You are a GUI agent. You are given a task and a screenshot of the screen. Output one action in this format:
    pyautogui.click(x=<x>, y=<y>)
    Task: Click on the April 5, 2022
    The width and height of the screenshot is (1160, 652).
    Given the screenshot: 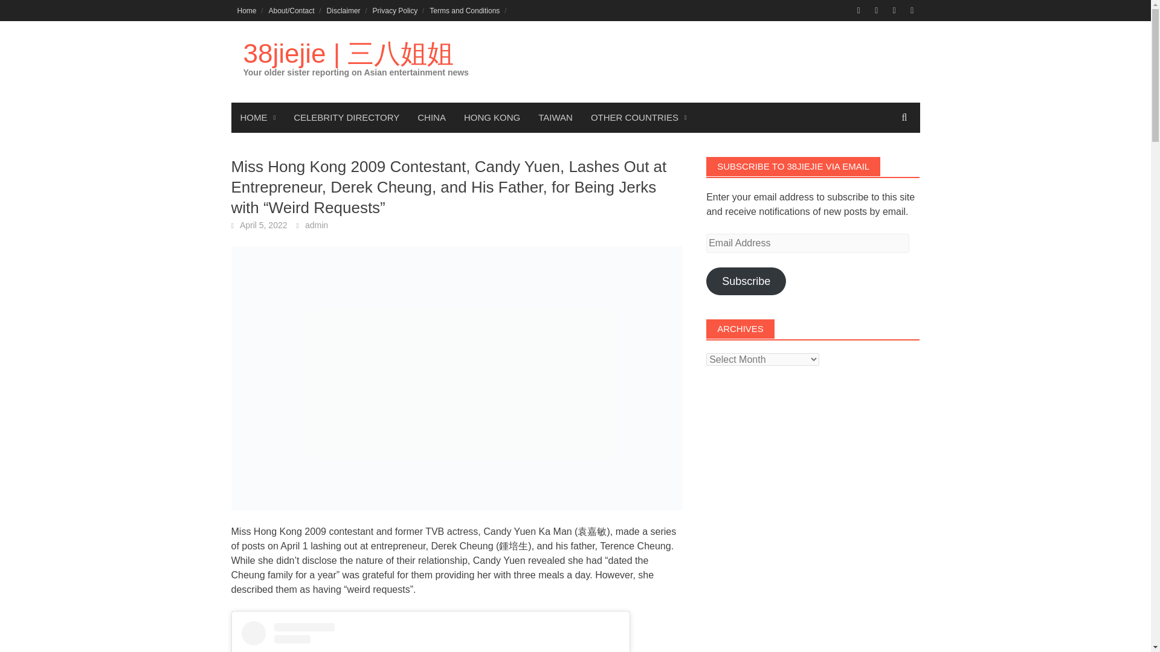 What is the action you would take?
    pyautogui.click(x=263, y=225)
    